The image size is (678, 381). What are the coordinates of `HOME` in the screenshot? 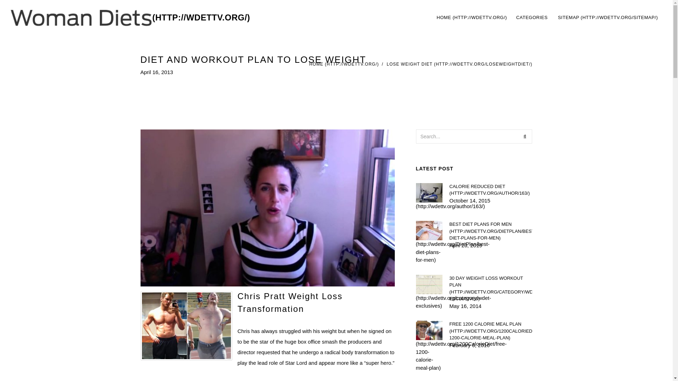 It's located at (344, 64).